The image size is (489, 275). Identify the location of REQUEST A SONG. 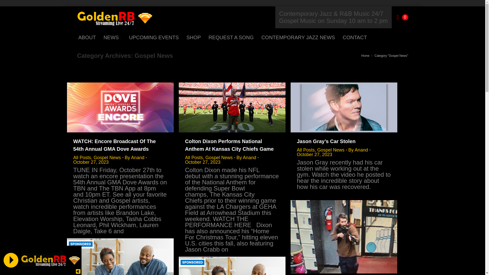
(231, 37).